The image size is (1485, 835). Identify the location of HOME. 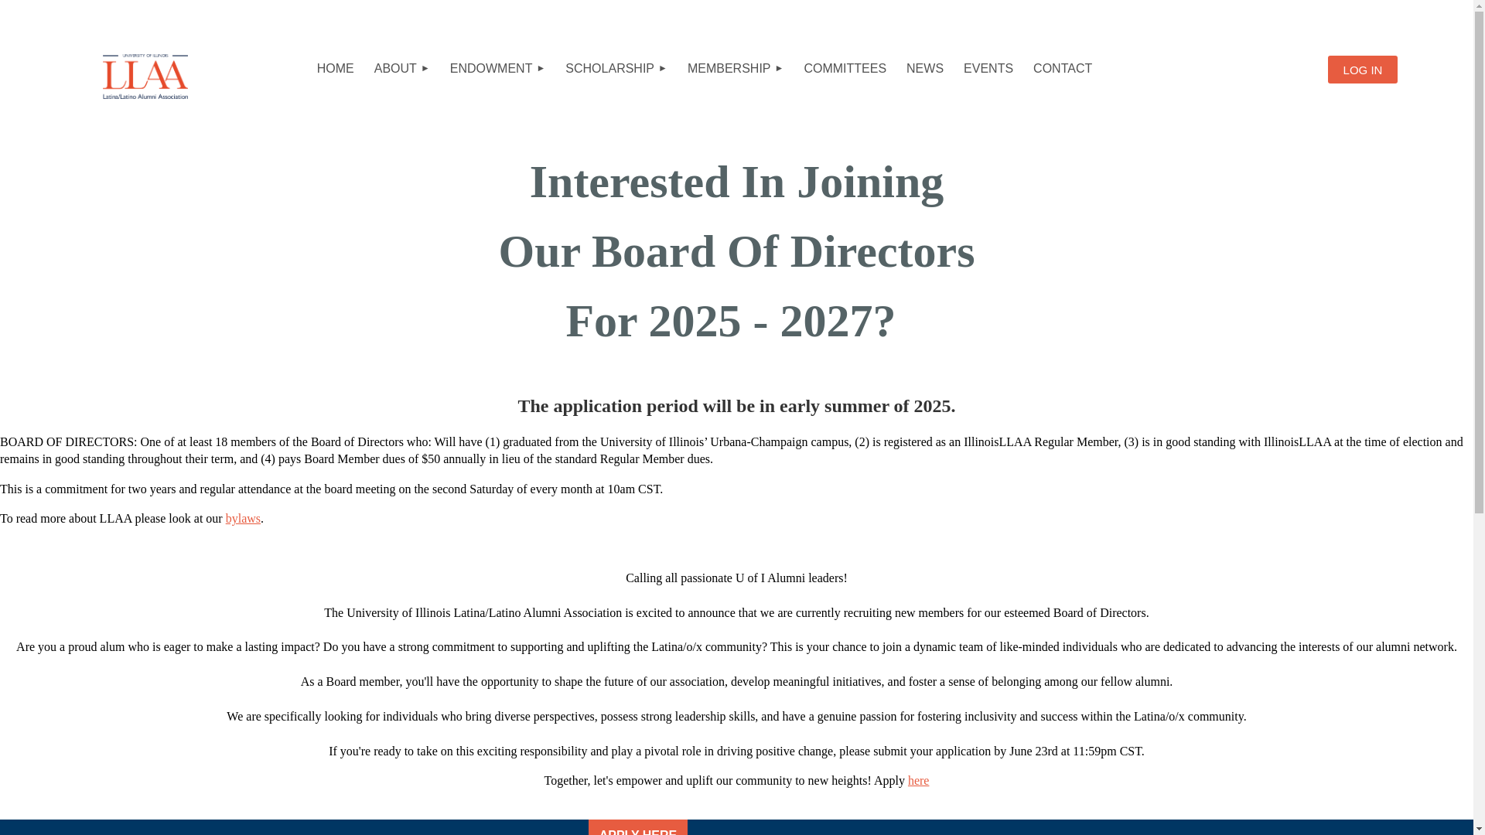
(336, 68).